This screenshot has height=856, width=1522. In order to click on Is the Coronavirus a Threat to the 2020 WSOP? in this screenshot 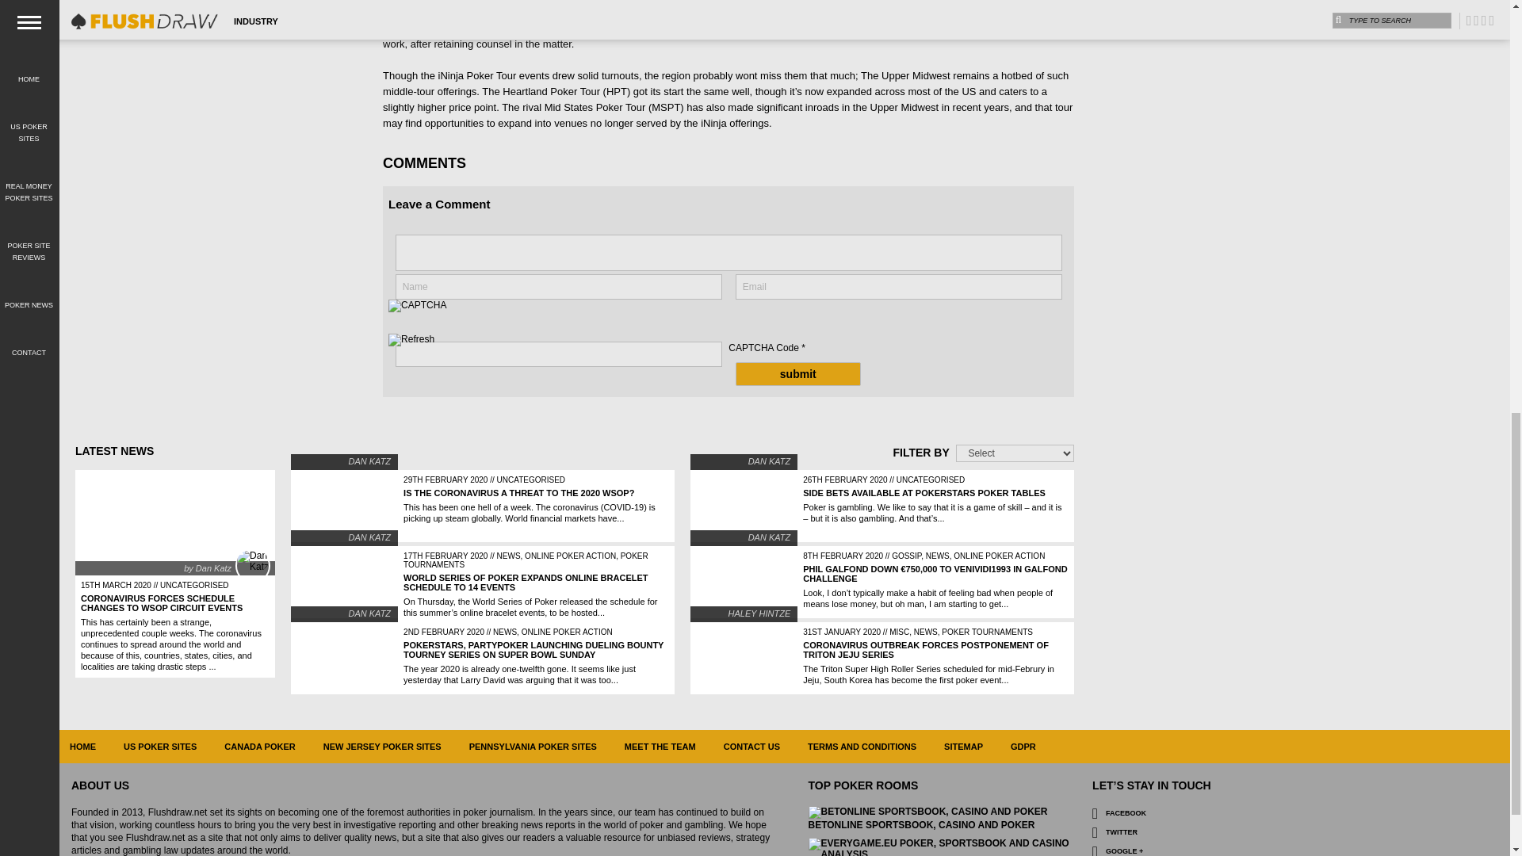, I will do `click(518, 492)`.